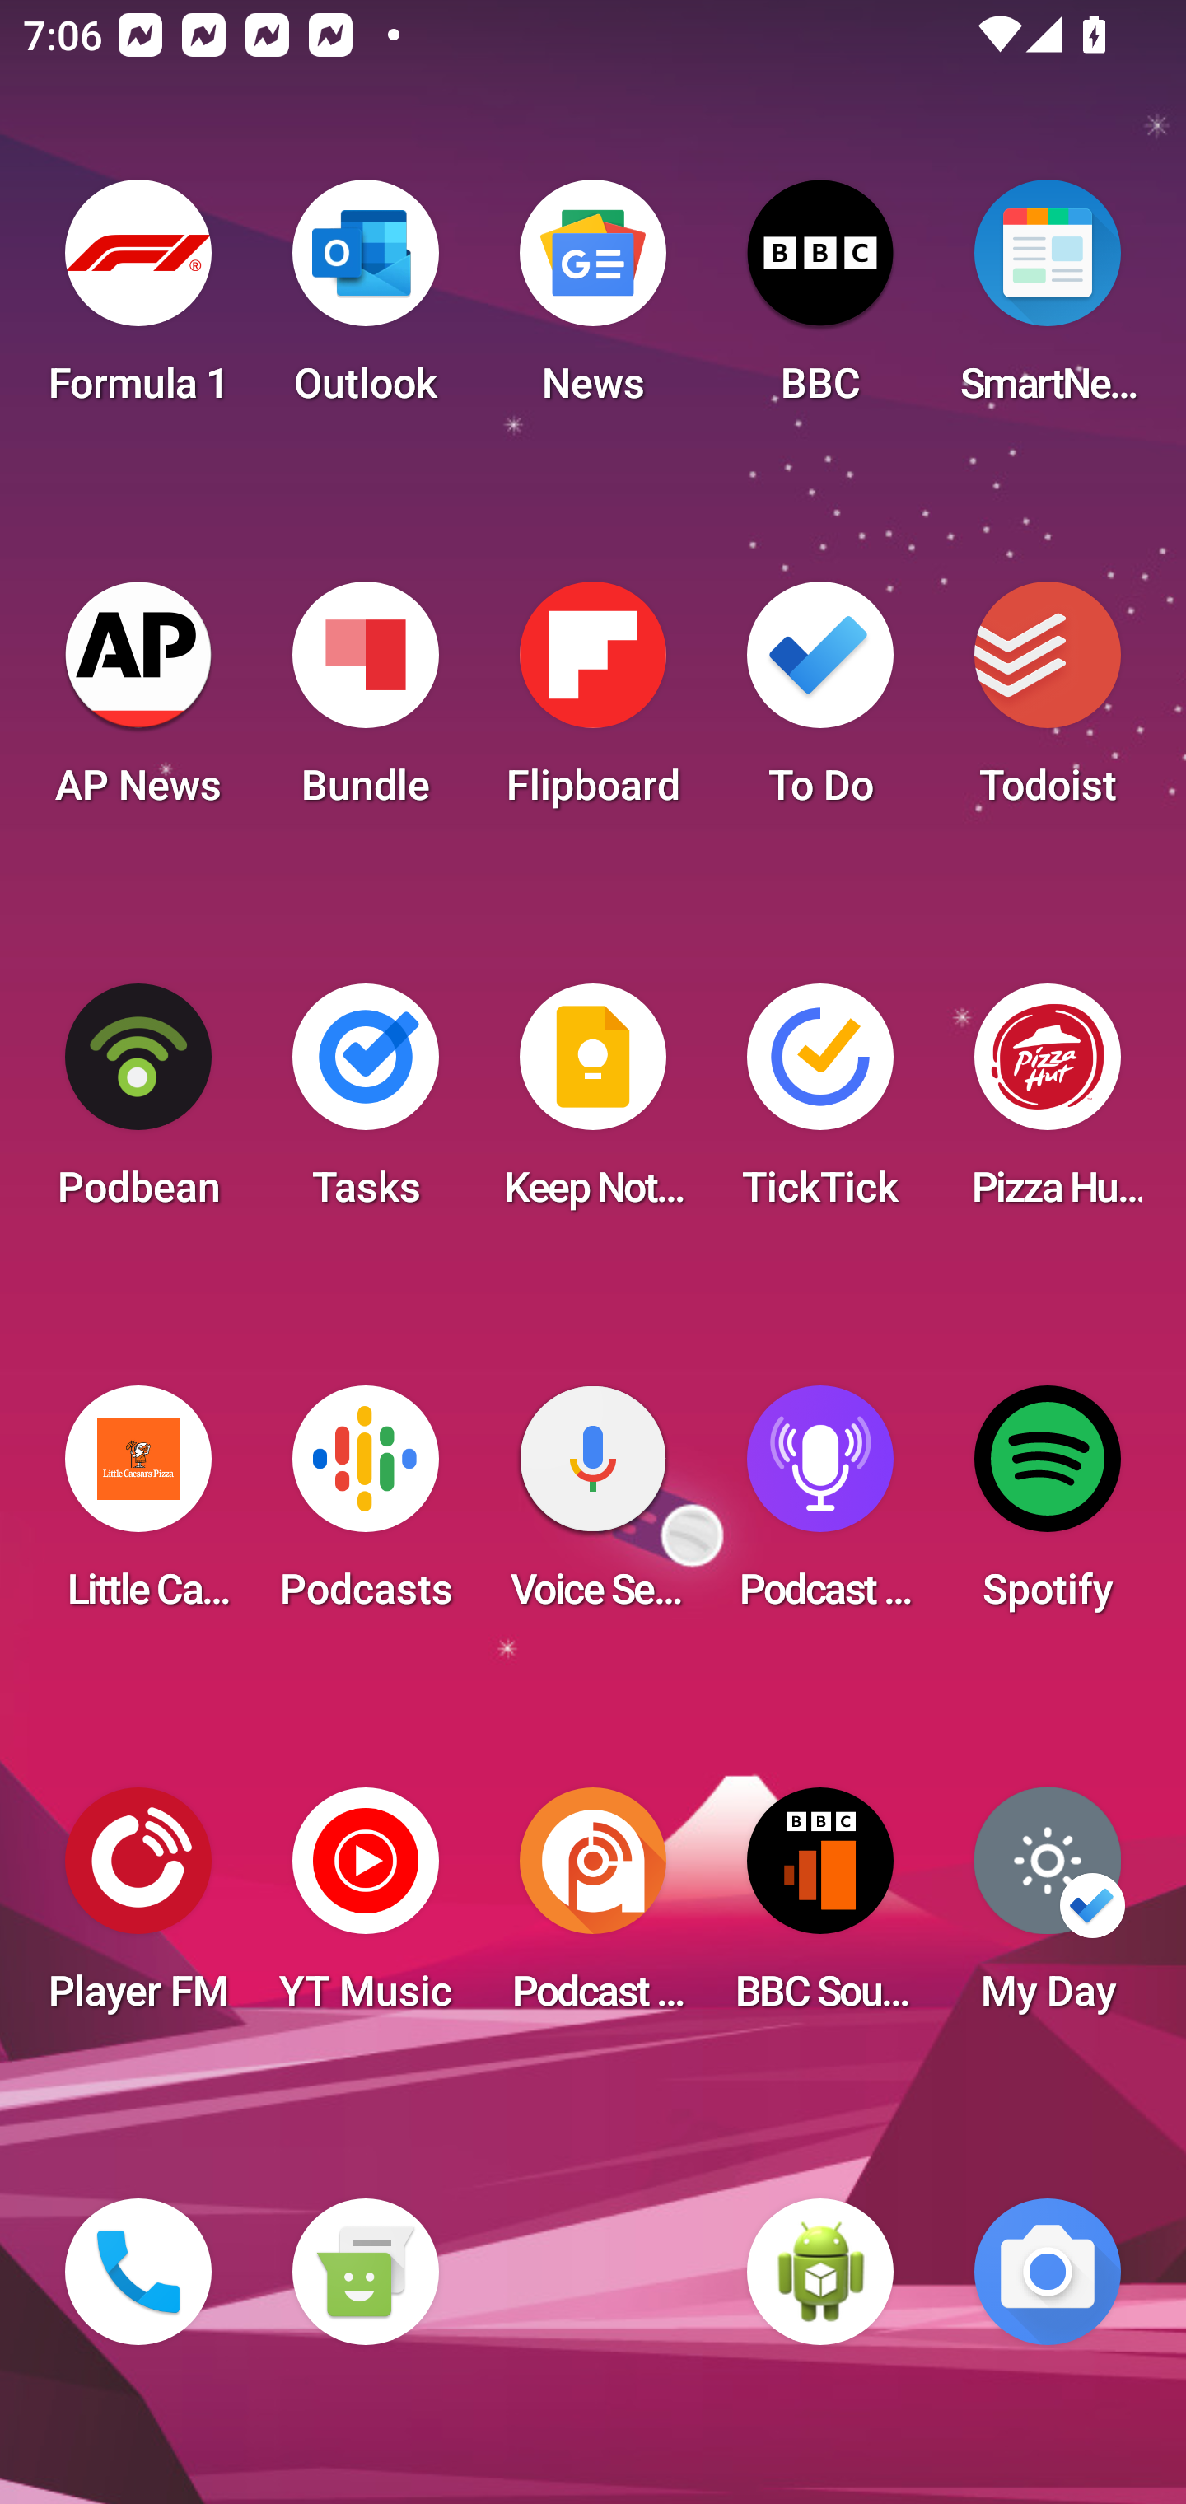 Image resolution: width=1186 pixels, height=2504 pixels. I want to click on WebView Browser Tester, so click(820, 2272).